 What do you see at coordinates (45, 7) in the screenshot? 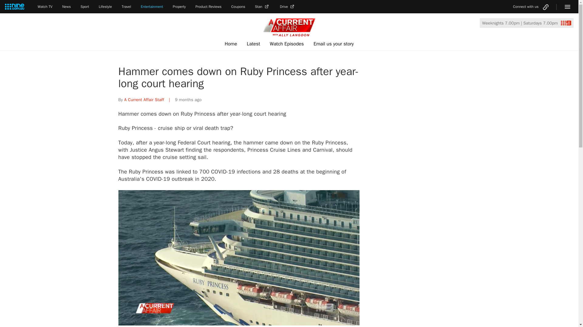
I see `Watch TV` at bounding box center [45, 7].